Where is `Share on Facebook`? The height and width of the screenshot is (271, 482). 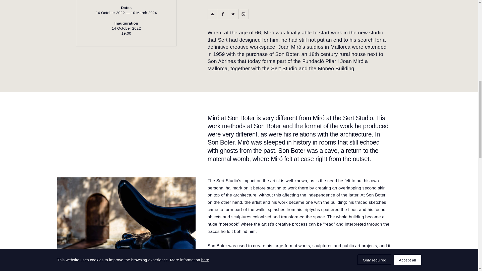 Share on Facebook is located at coordinates (223, 14).